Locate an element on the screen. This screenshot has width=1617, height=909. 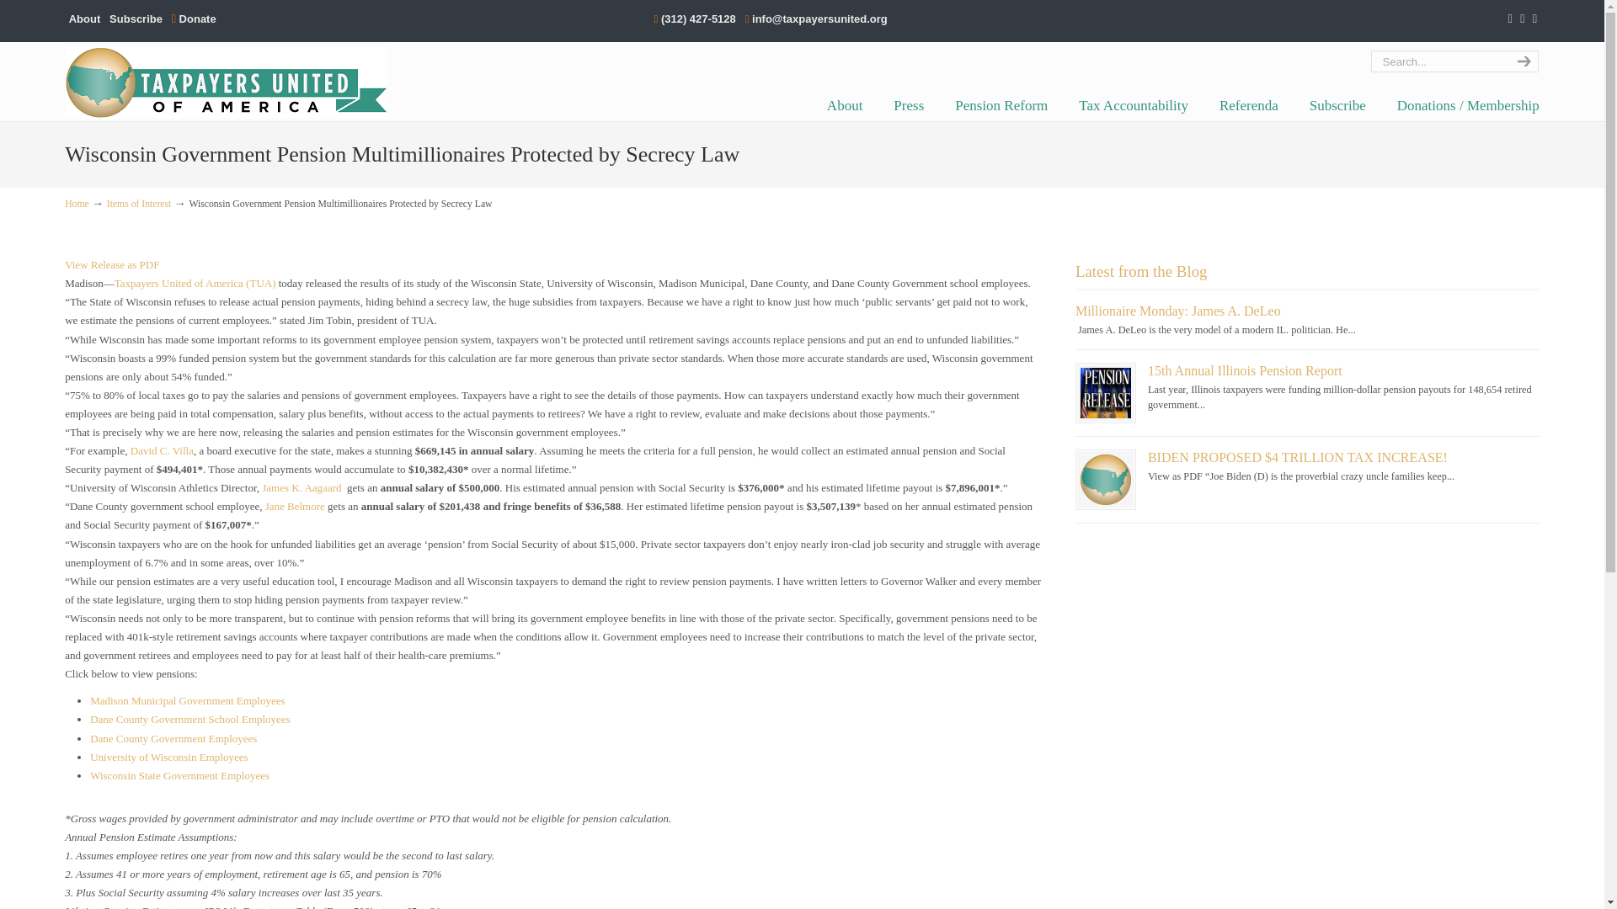
Tax Accountability is located at coordinates (1134, 105).